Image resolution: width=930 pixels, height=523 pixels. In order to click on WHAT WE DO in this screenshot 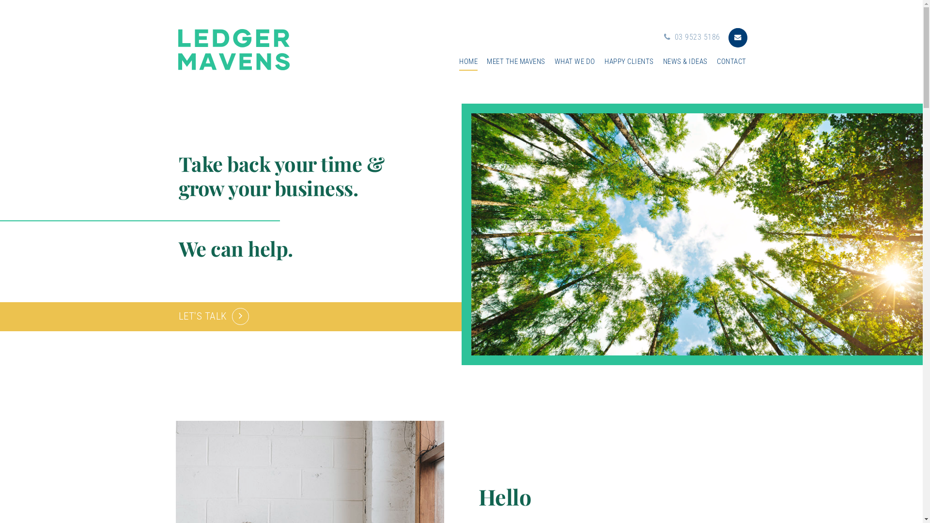, I will do `click(575, 62)`.